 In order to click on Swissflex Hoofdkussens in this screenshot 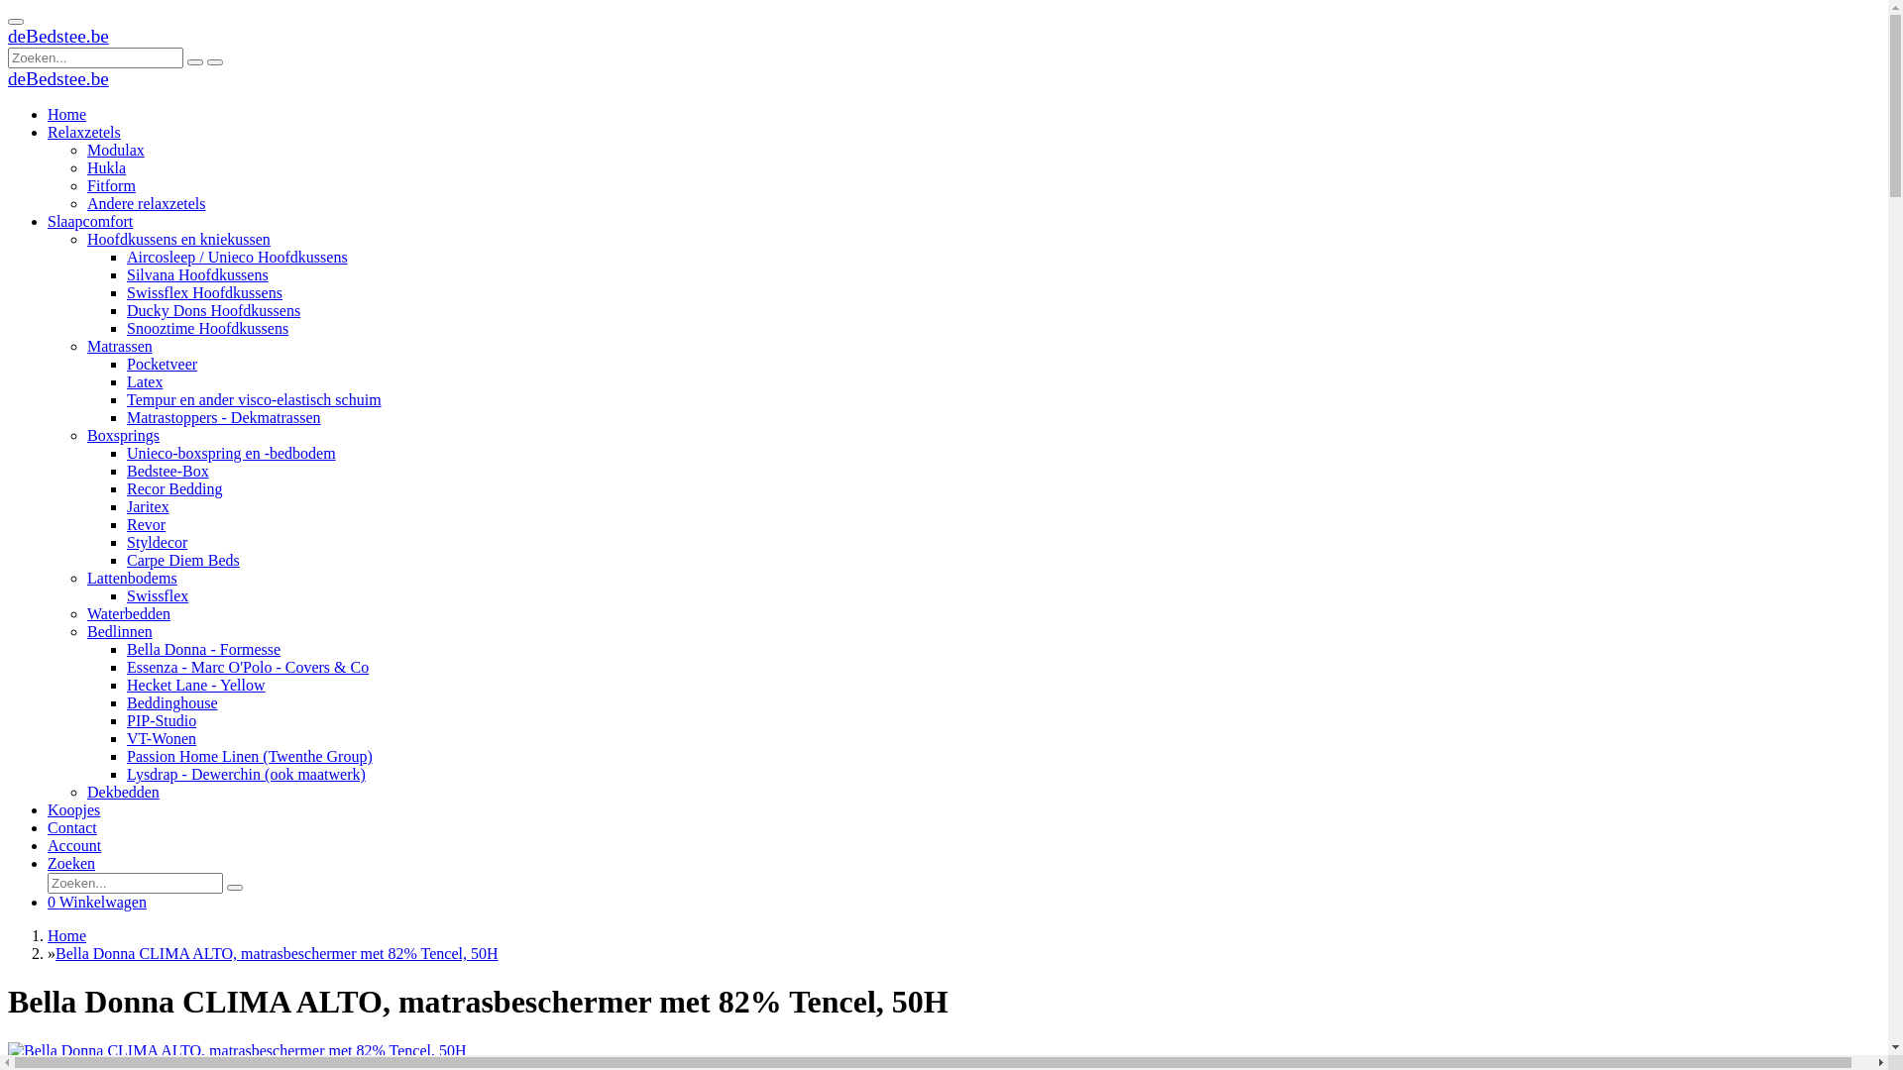, I will do `click(204, 293)`.